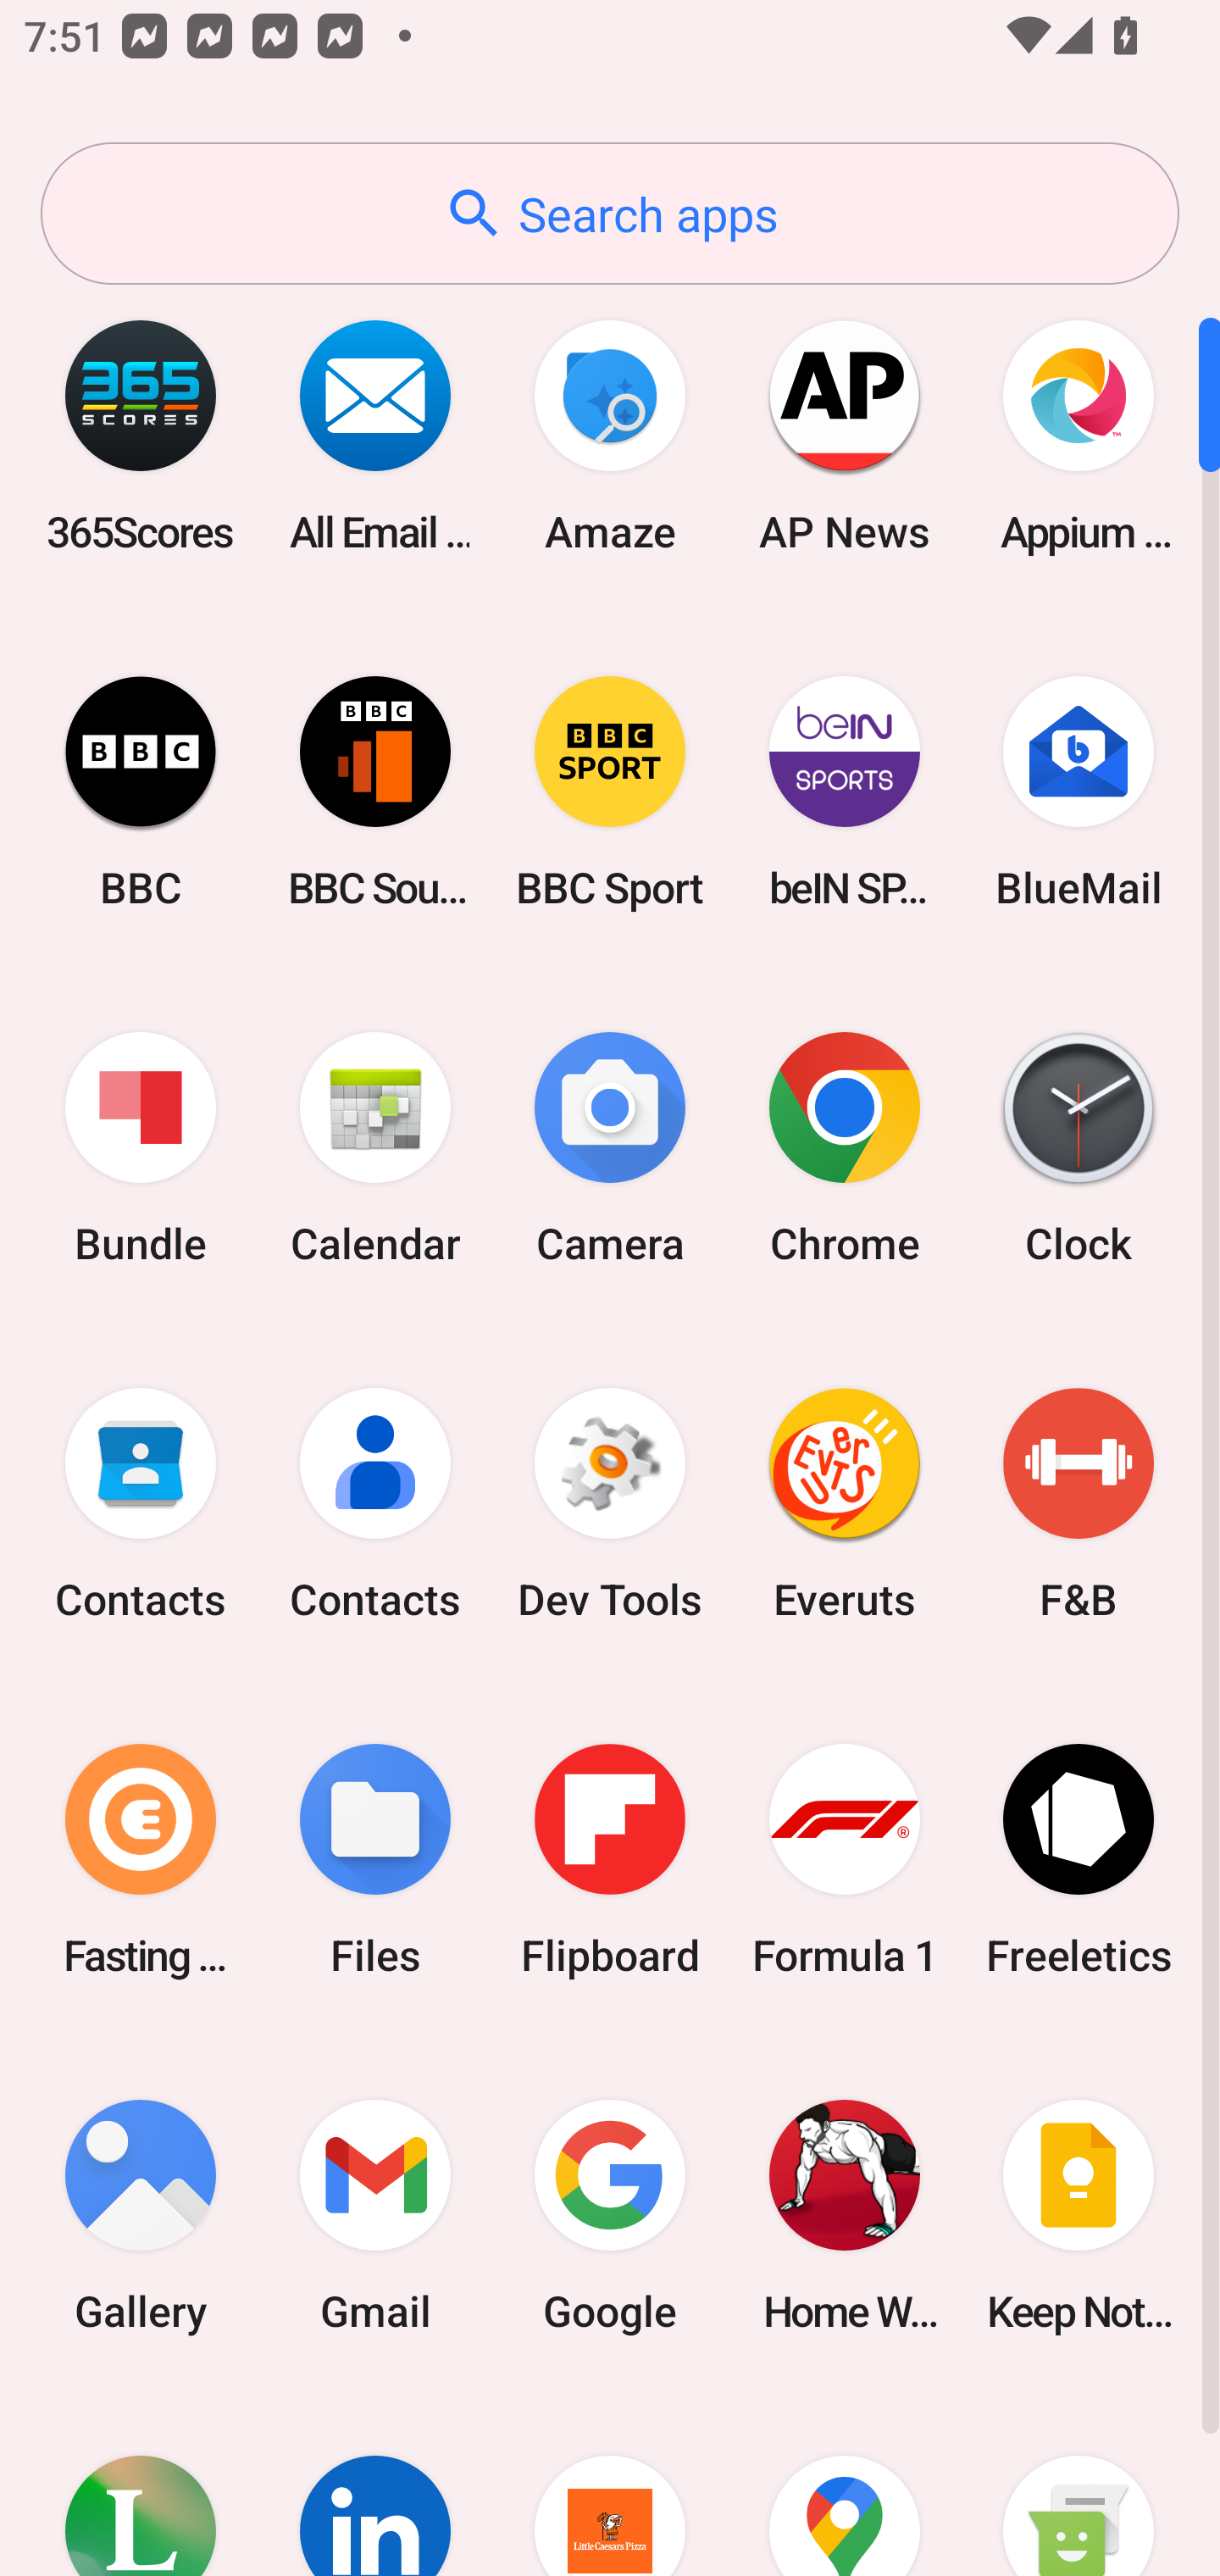 The height and width of the screenshot is (2576, 1220). I want to click on Contacts, so click(141, 1504).